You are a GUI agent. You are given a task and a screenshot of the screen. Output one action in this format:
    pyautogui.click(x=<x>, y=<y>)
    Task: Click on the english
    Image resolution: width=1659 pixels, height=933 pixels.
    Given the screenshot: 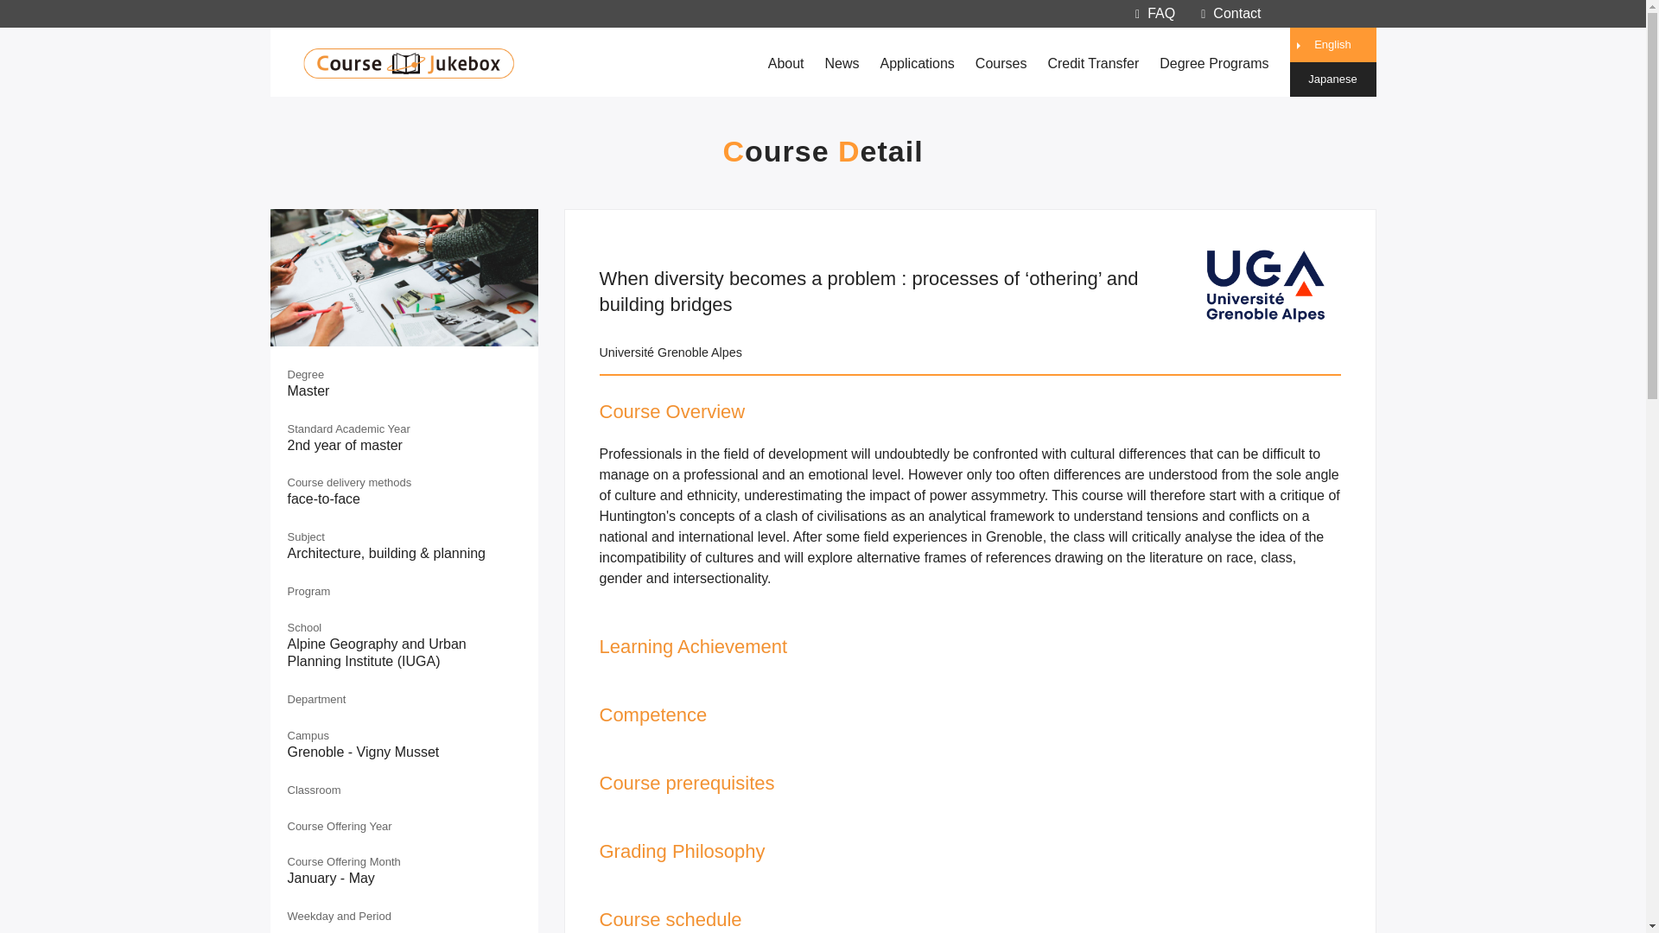 What is the action you would take?
    pyautogui.click(x=1332, y=45)
    